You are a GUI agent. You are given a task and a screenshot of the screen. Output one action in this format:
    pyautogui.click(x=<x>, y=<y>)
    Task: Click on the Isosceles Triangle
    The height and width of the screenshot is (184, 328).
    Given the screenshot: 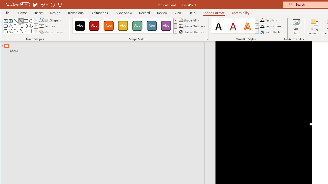 What is the action you would take?
    pyautogui.click(x=11, y=26)
    